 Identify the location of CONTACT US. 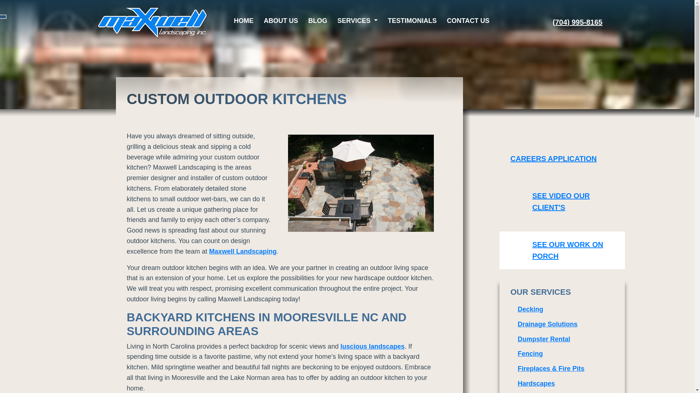
(468, 20).